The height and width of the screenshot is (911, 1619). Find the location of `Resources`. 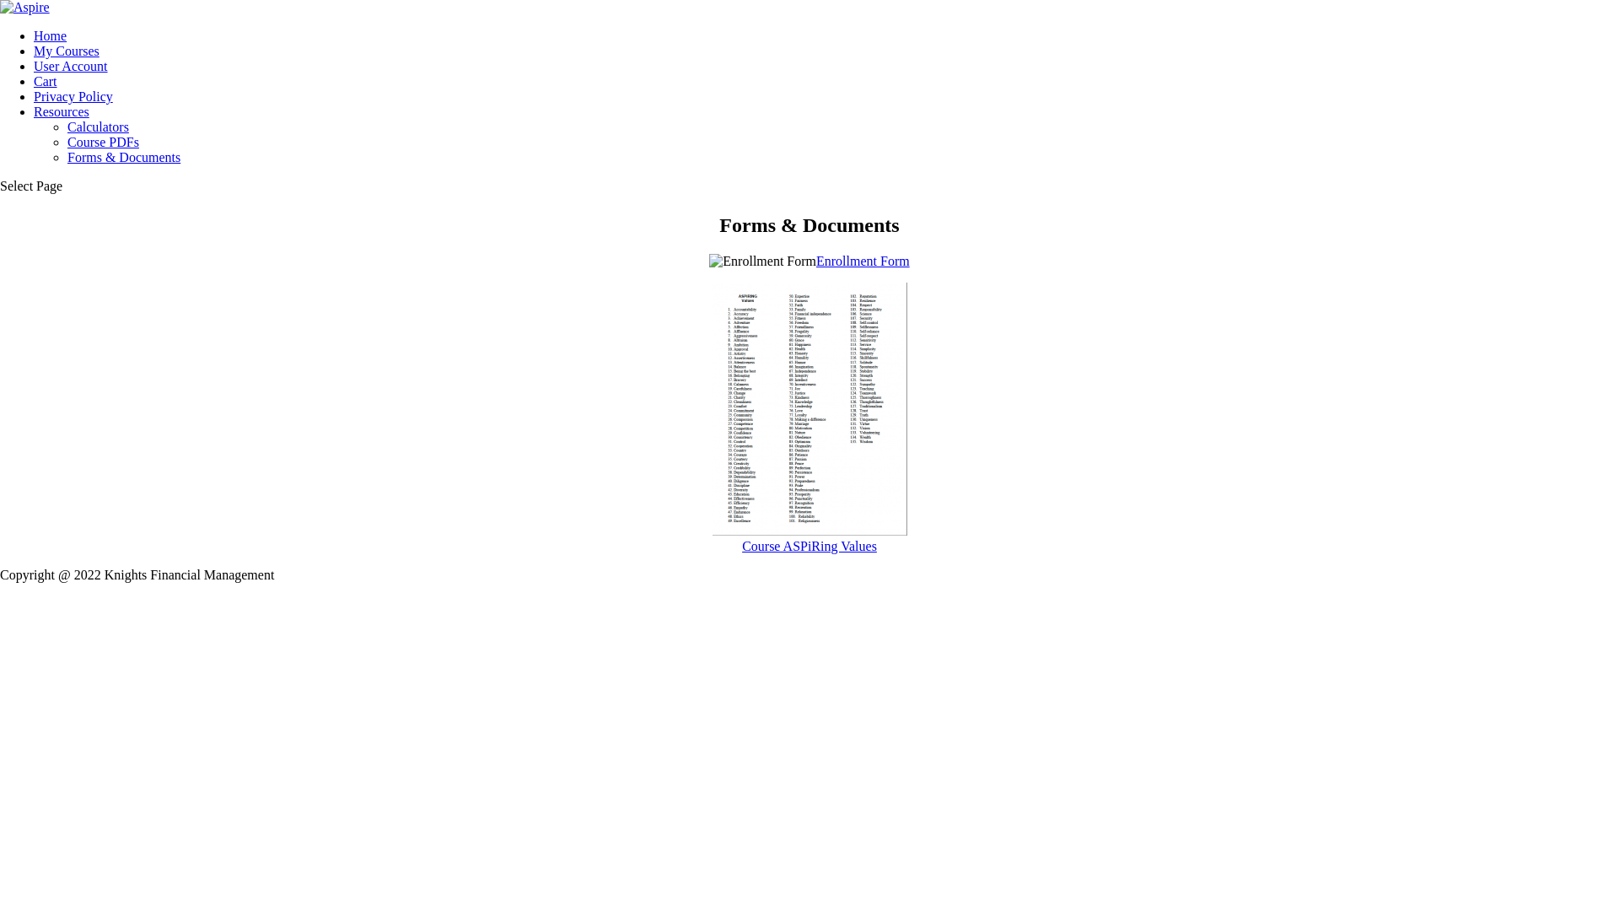

Resources is located at coordinates (62, 111).